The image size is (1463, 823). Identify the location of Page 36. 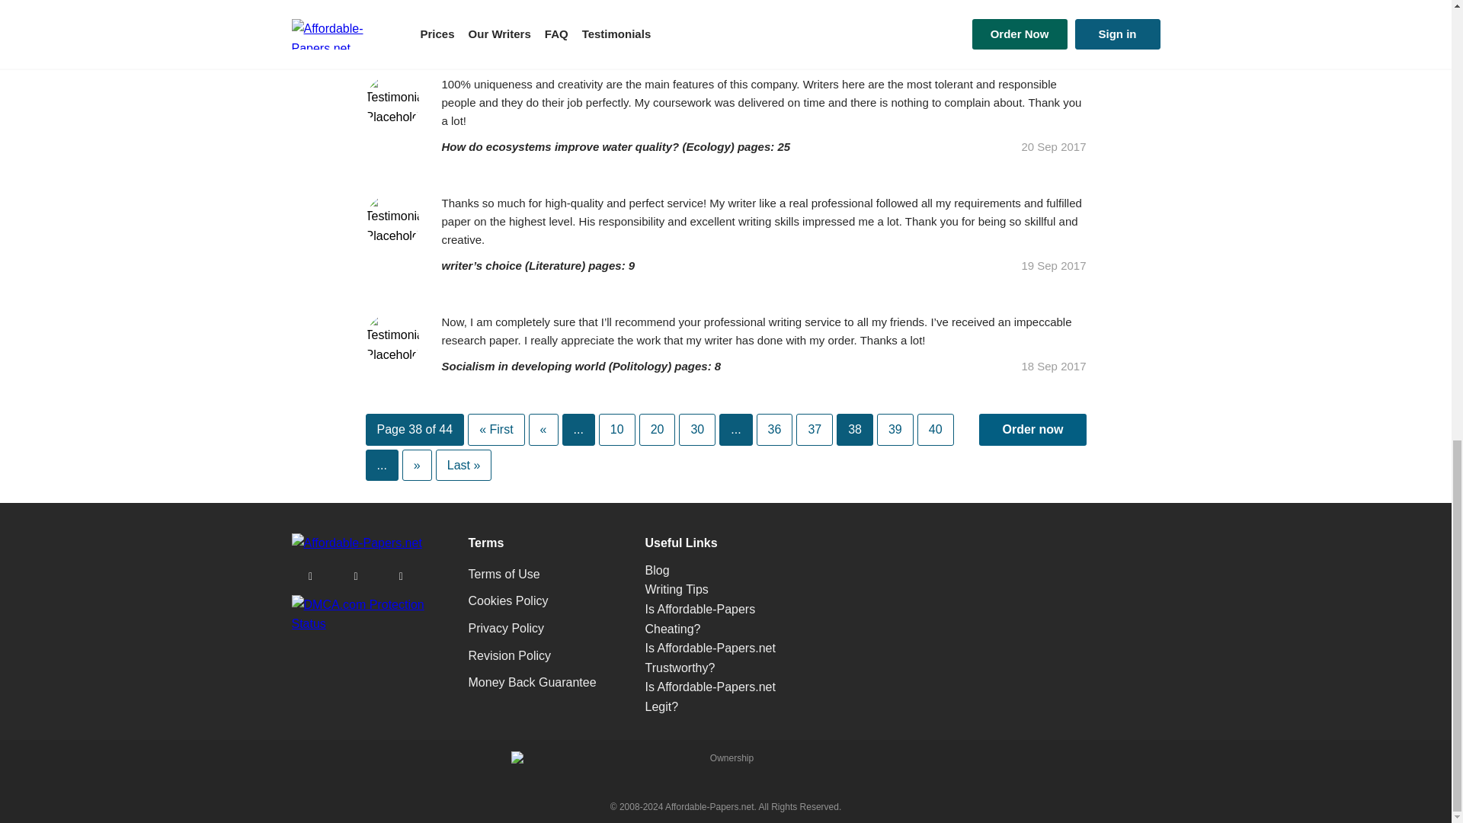
(774, 430).